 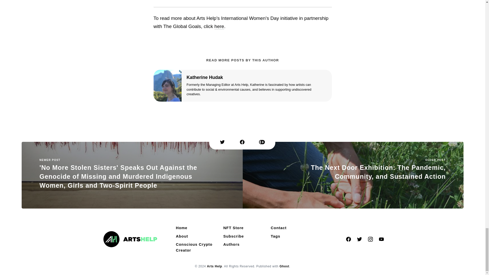 I want to click on About, so click(x=182, y=236).